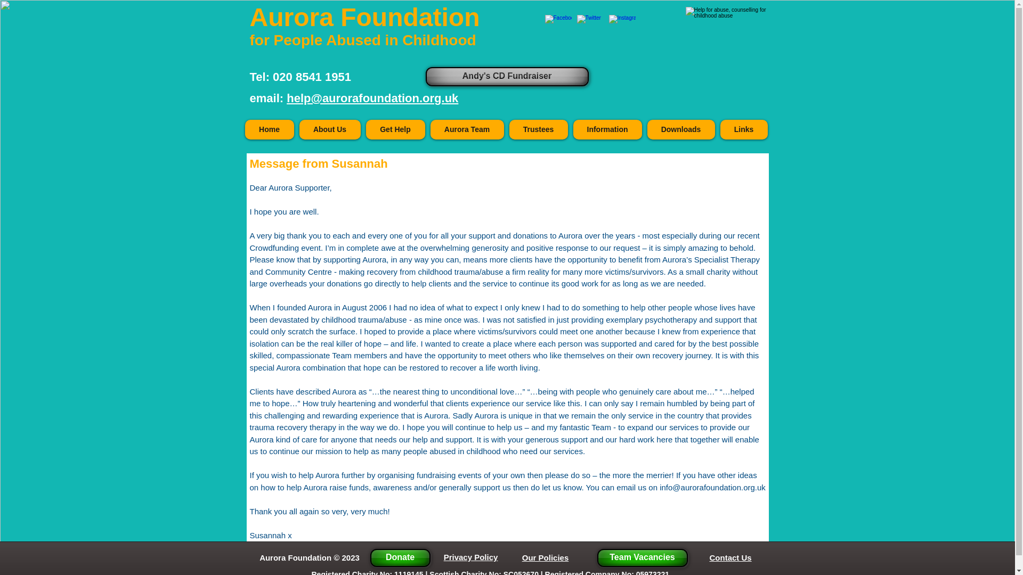 The image size is (1023, 575). Describe the element at coordinates (330, 129) in the screenshot. I see `About Us` at that location.